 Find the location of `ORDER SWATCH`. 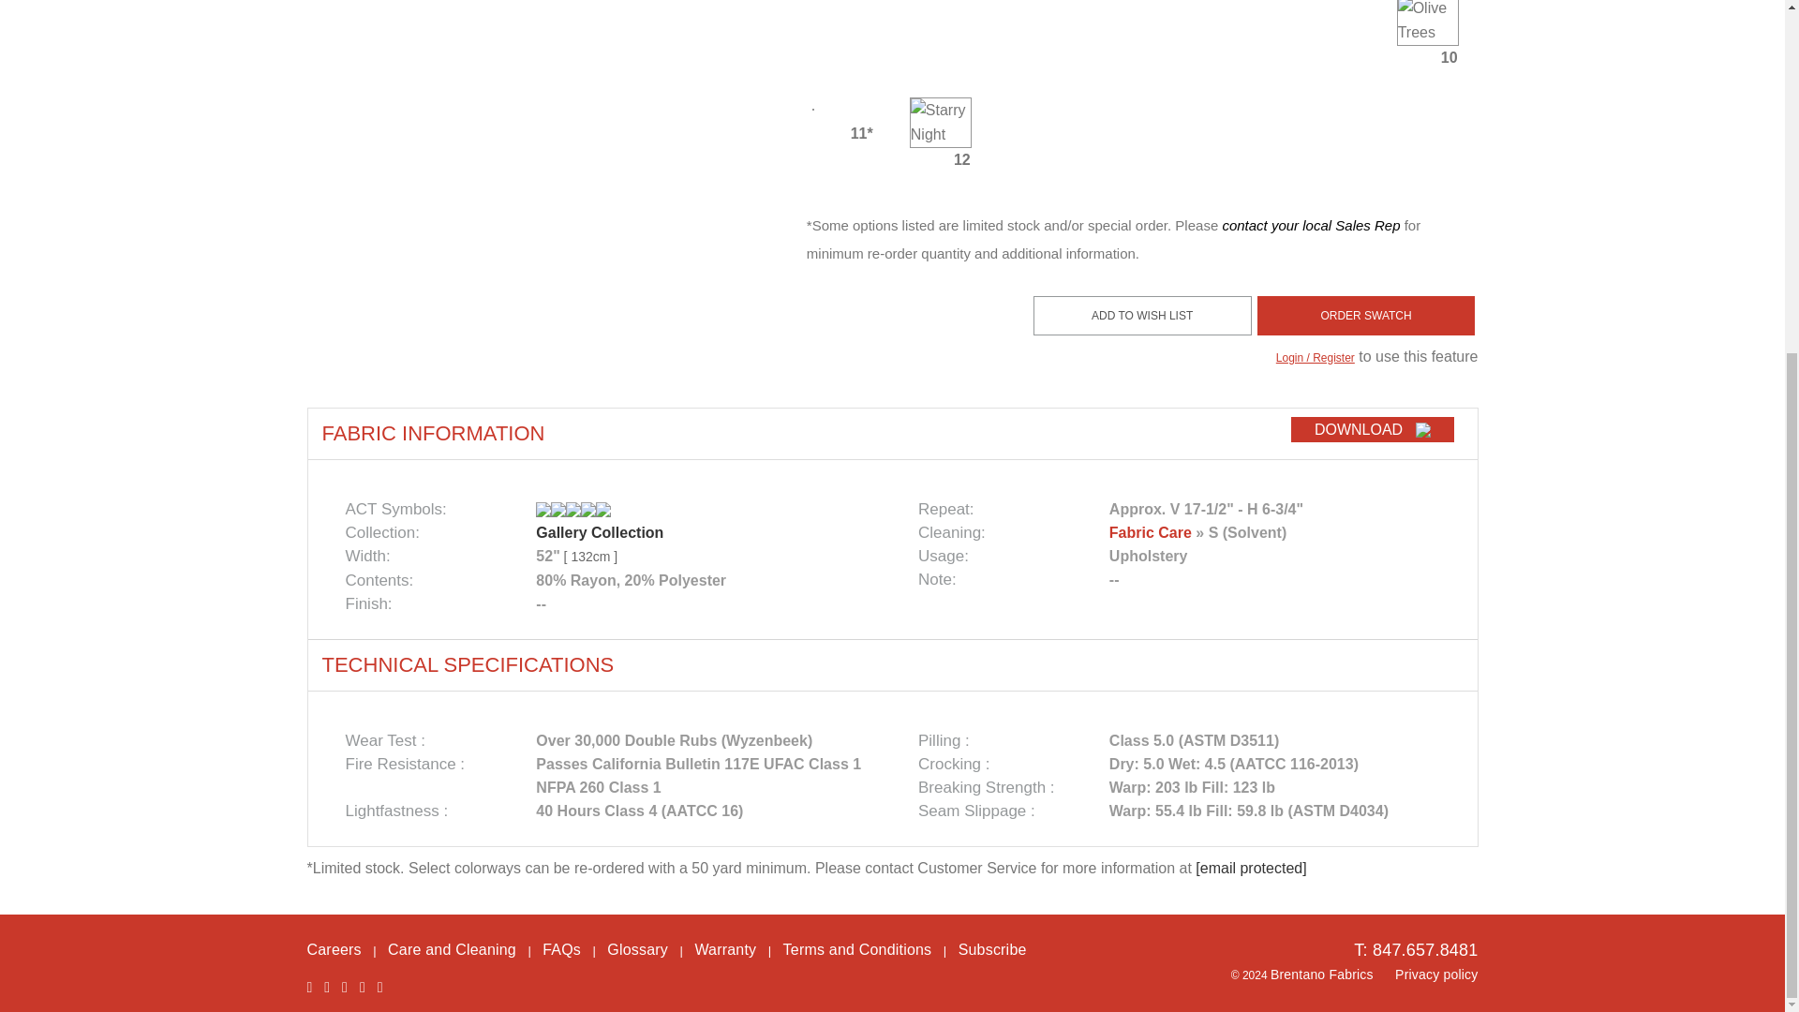

ORDER SWATCH is located at coordinates (1366, 315).